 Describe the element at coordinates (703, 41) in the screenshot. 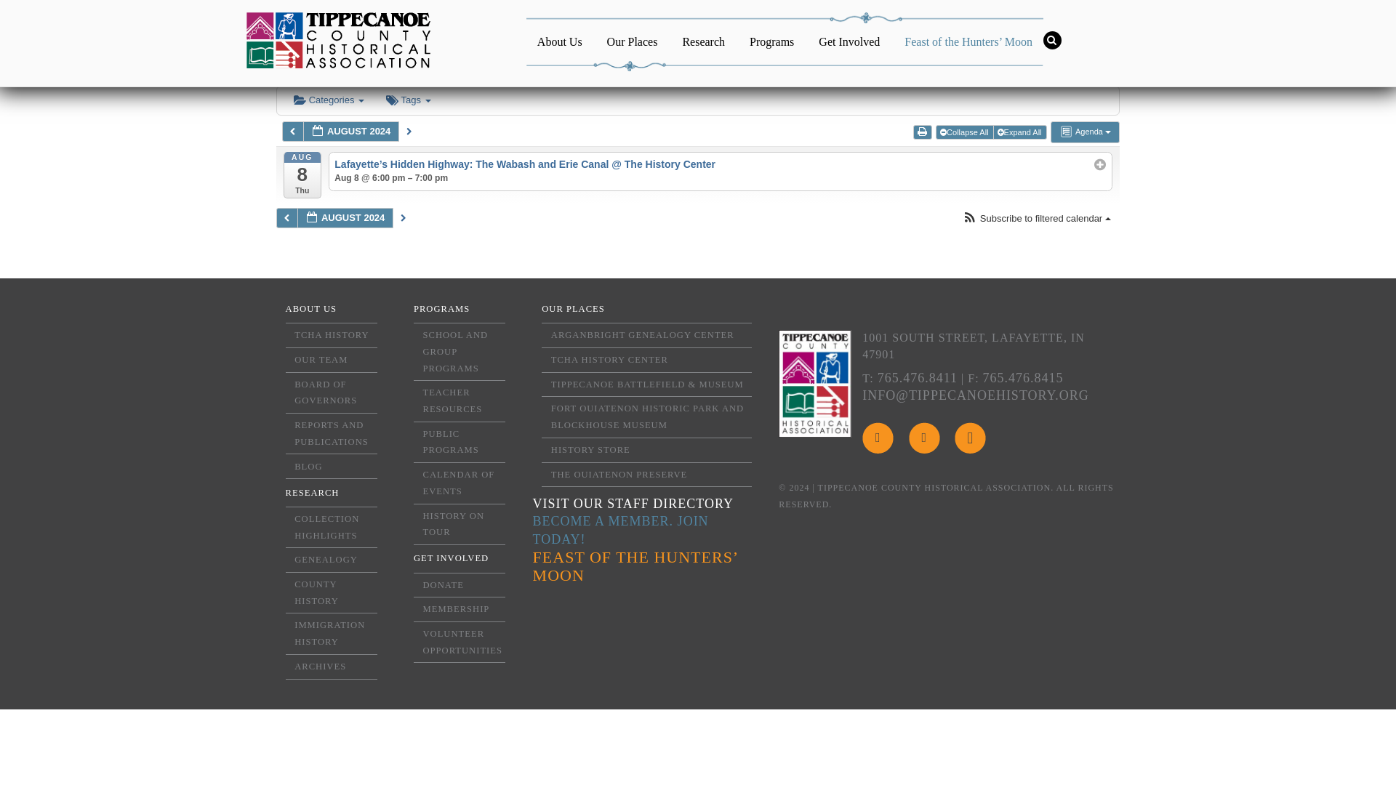

I see `Research` at that location.